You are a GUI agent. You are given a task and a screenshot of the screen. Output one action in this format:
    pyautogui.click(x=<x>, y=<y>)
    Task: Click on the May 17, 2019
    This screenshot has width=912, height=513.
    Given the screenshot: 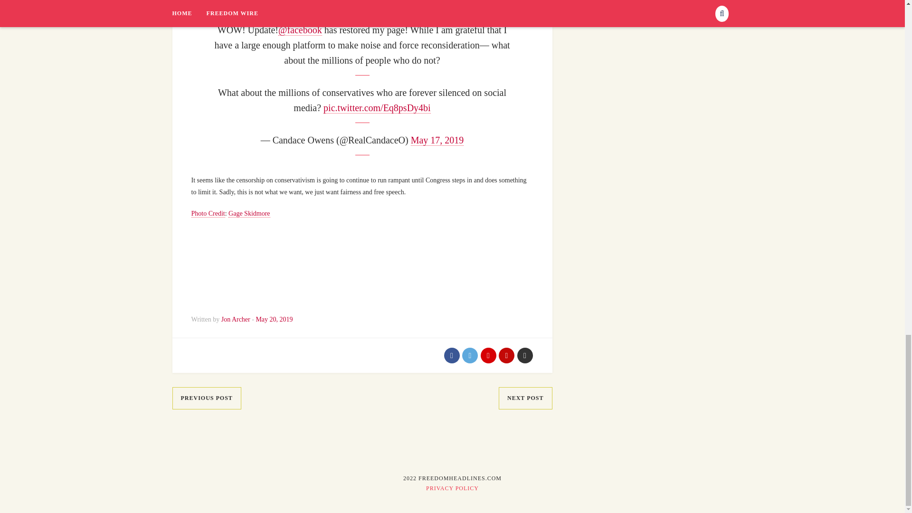 What is the action you would take?
    pyautogui.click(x=437, y=140)
    